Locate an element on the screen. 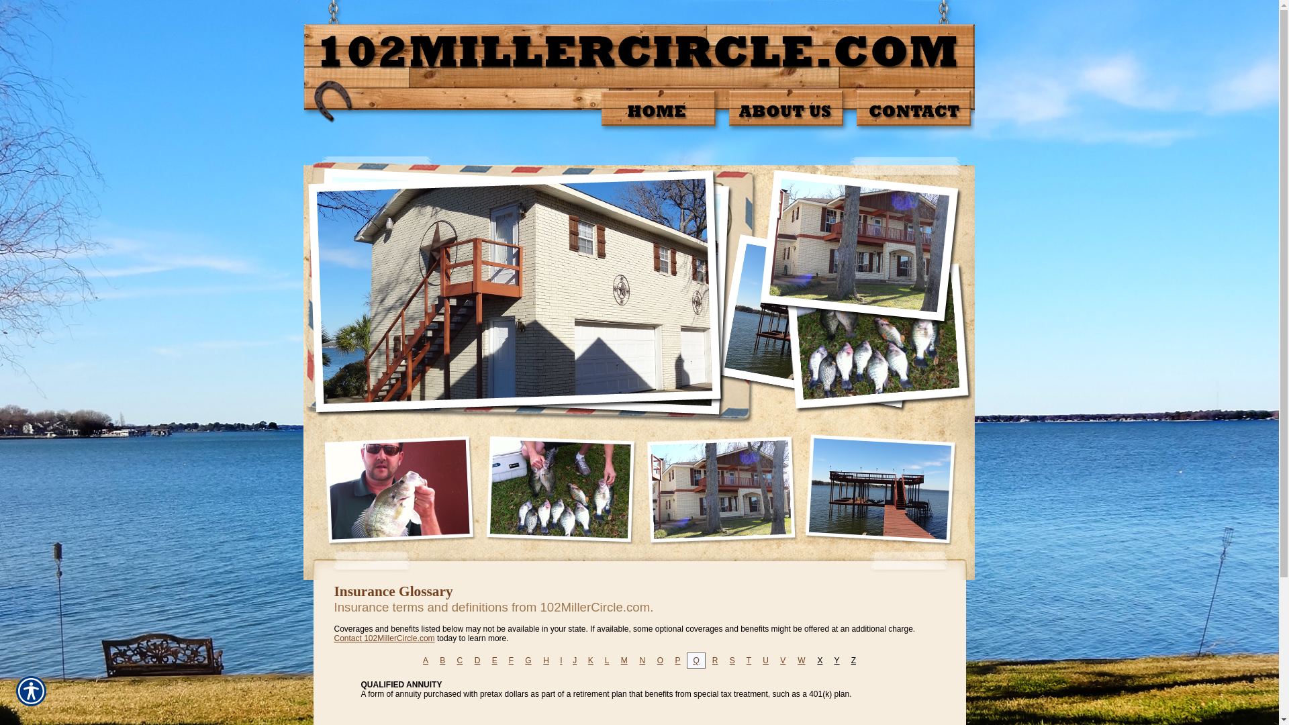  Toggle Accessibility Menu (Alt+A) is located at coordinates (31, 691).